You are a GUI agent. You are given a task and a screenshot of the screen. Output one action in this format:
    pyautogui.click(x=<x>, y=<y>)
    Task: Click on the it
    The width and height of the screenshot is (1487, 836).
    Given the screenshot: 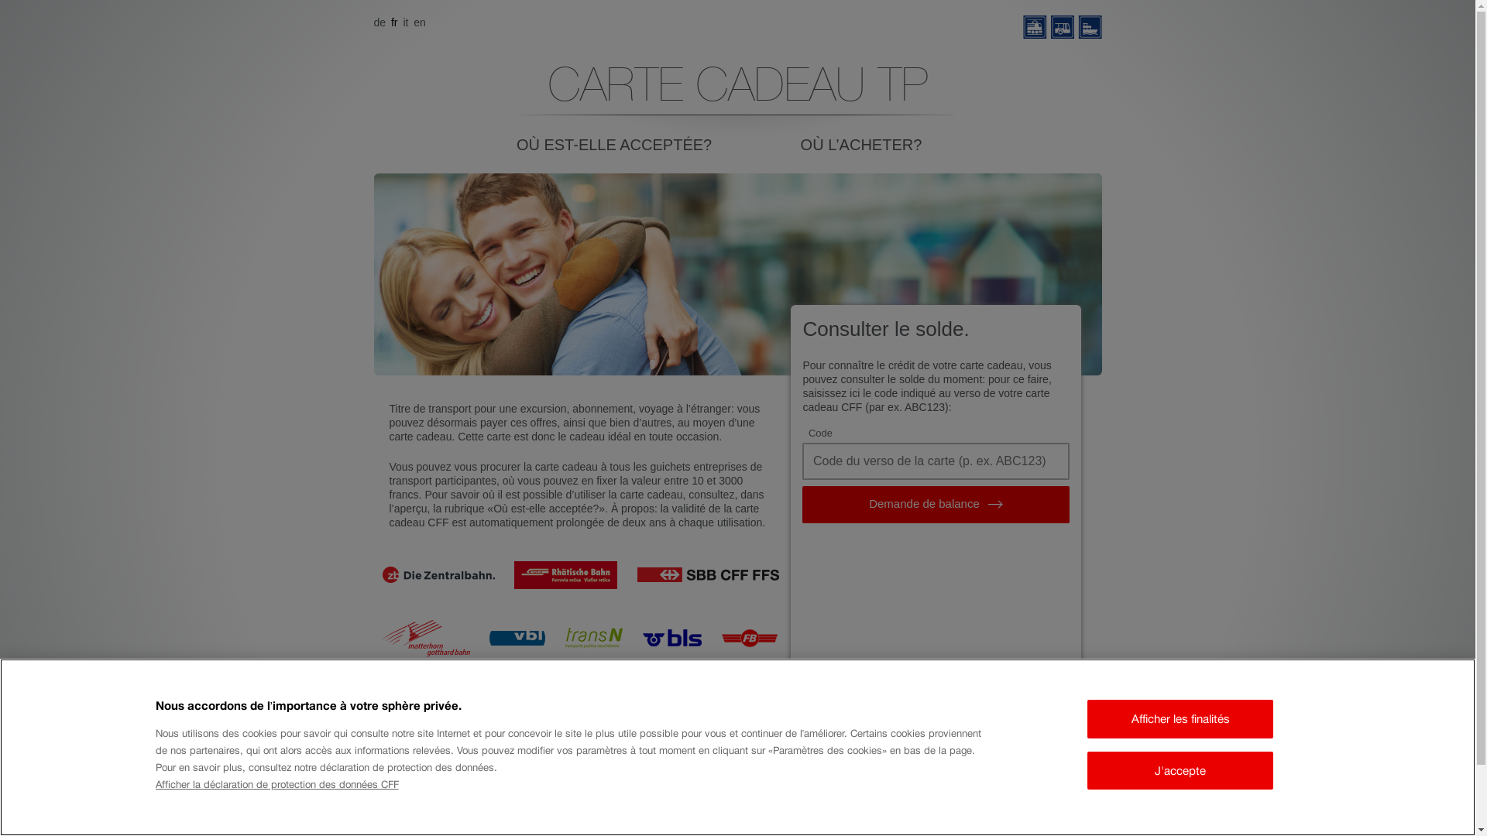 What is the action you would take?
    pyautogui.click(x=407, y=22)
    